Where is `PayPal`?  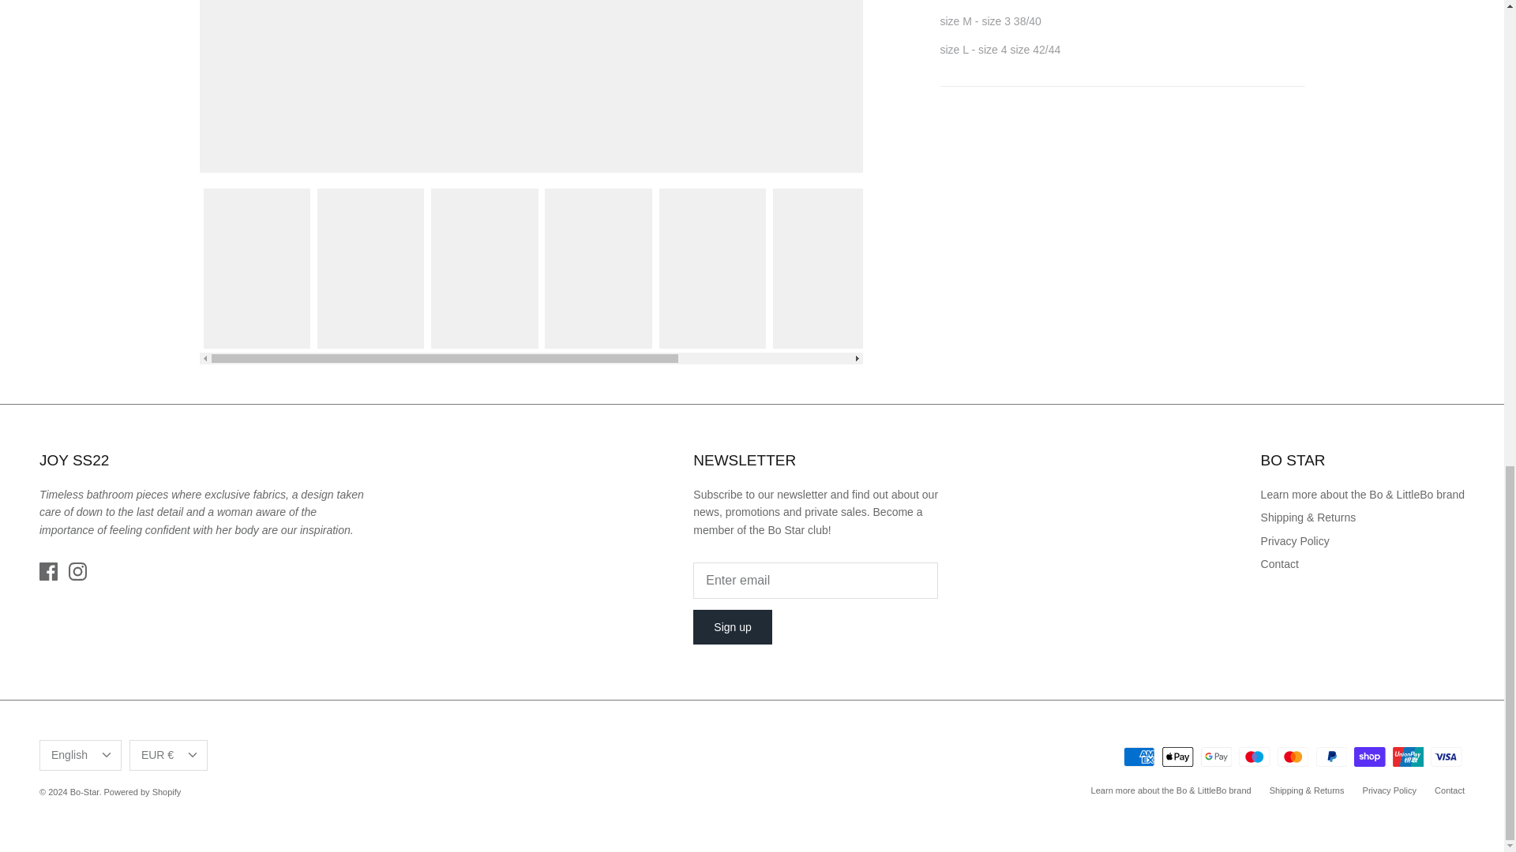
PayPal is located at coordinates (1330, 757).